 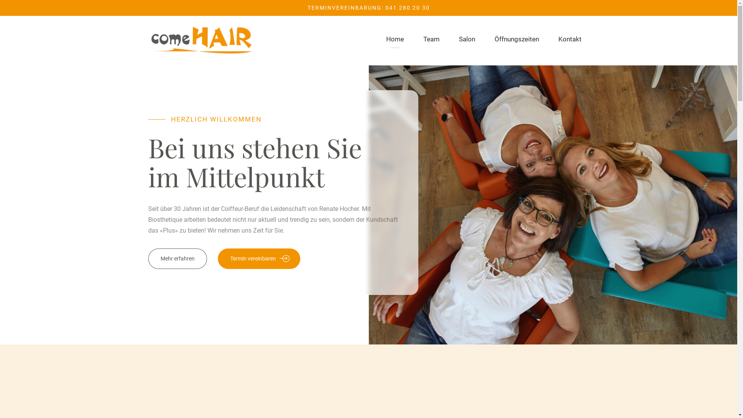 I want to click on Termin vereinbaren, so click(x=259, y=259).